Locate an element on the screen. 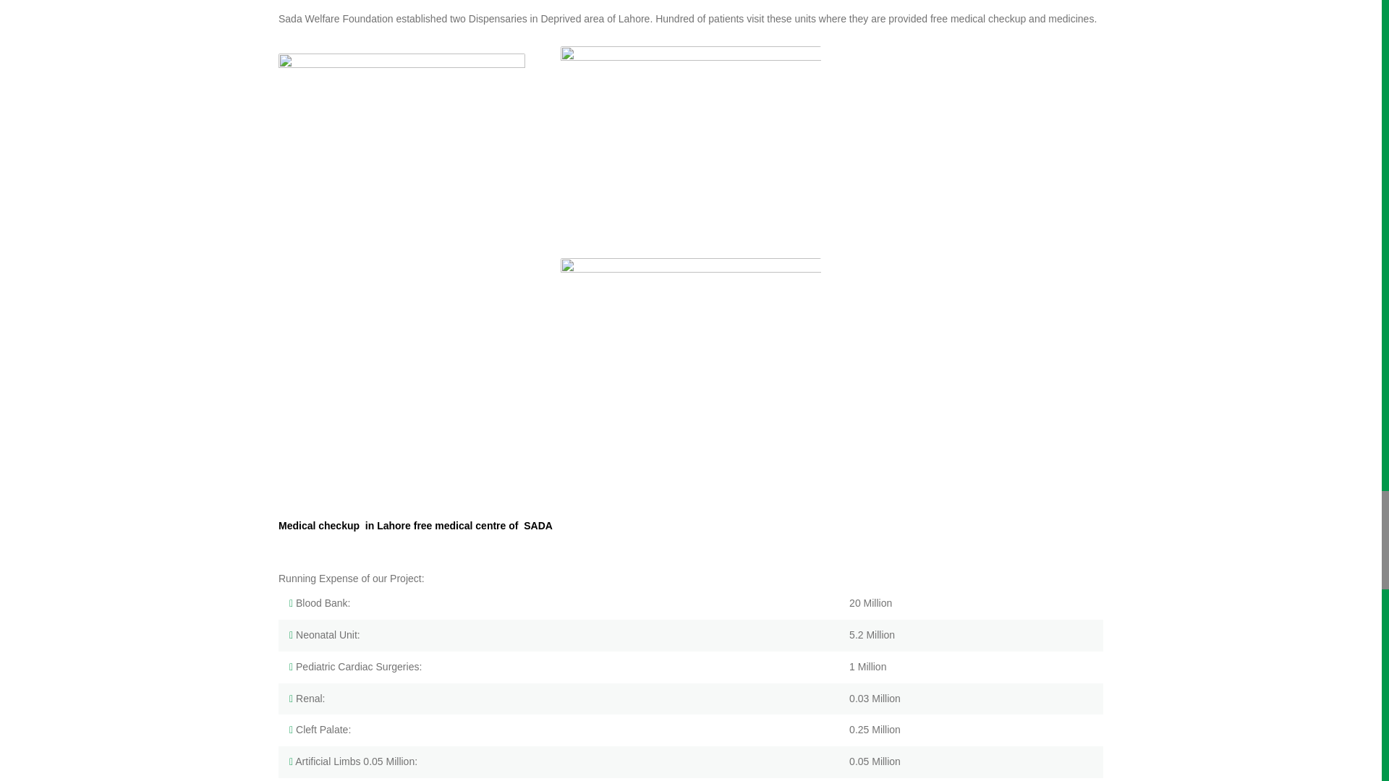 The height and width of the screenshot is (781, 1389). 2 is located at coordinates (690, 143).